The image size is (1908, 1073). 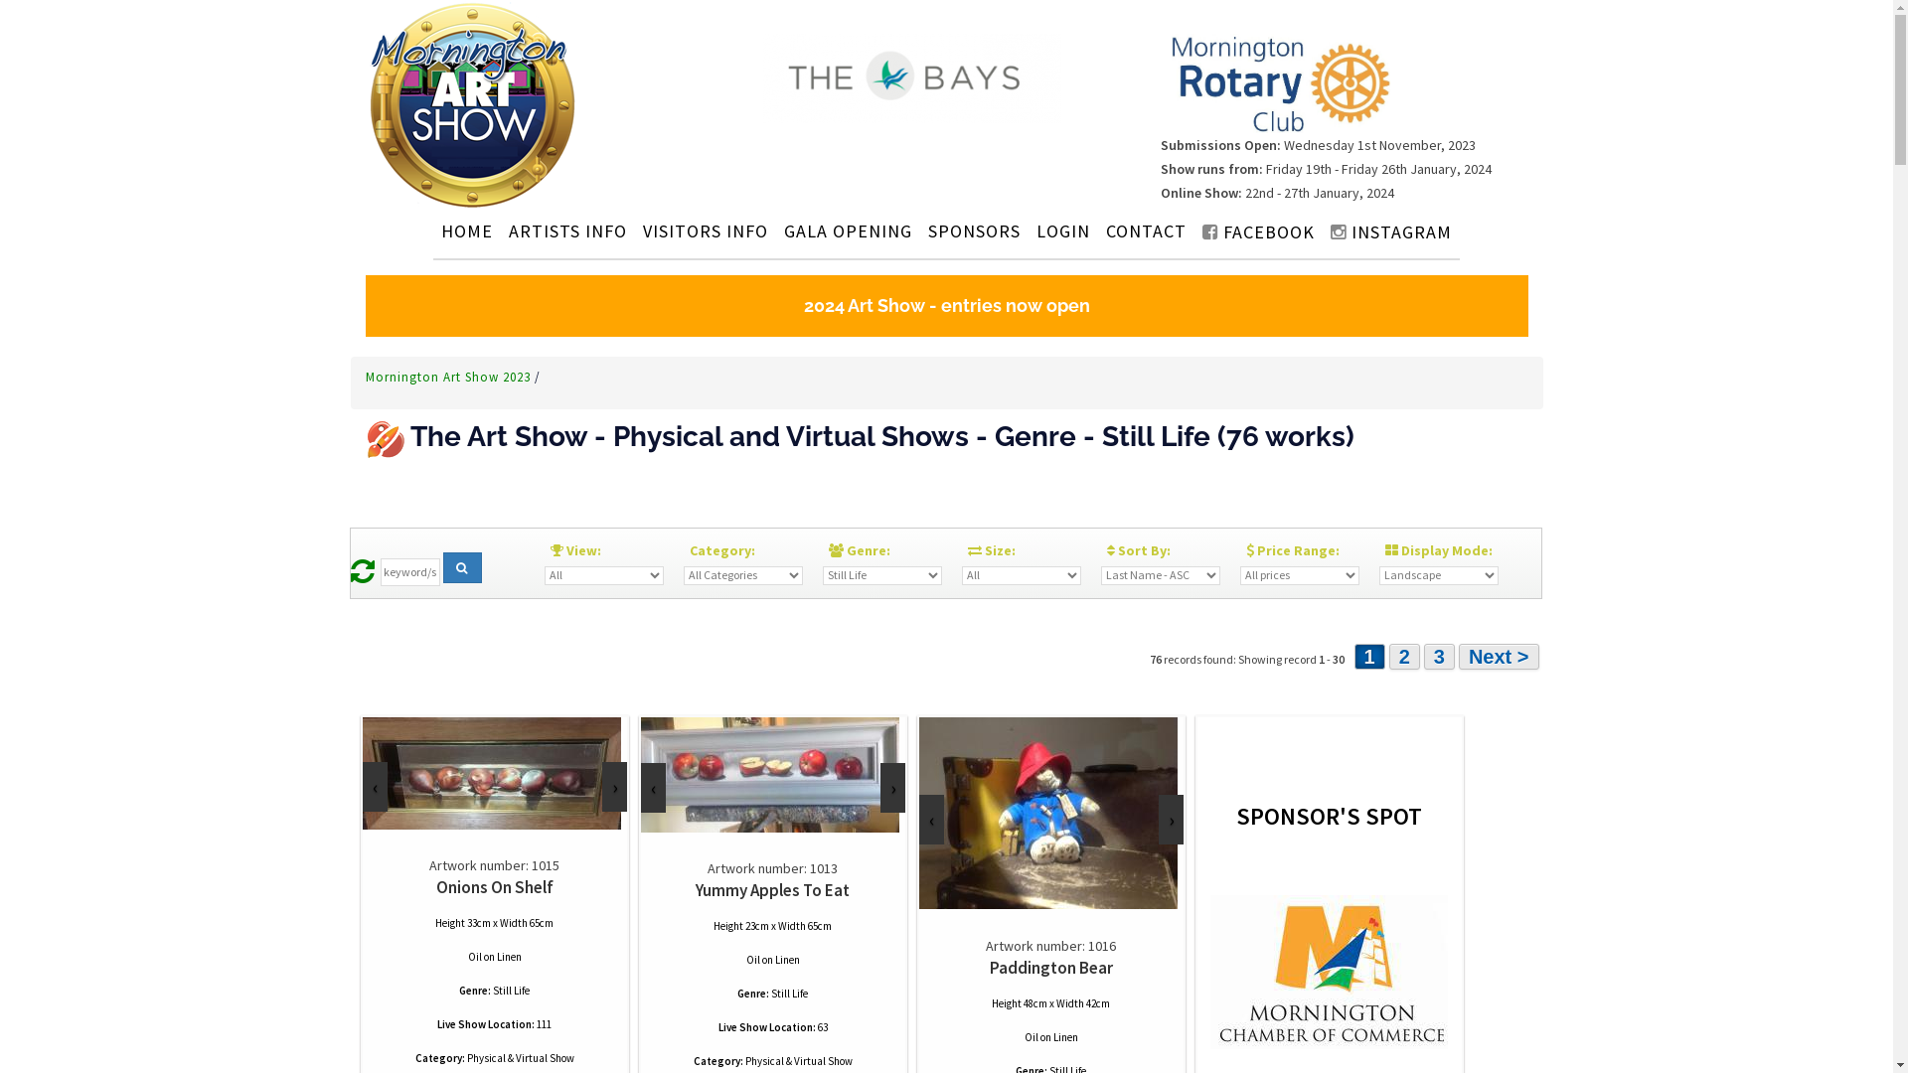 I want to click on VISITORS INFO, so click(x=706, y=230).